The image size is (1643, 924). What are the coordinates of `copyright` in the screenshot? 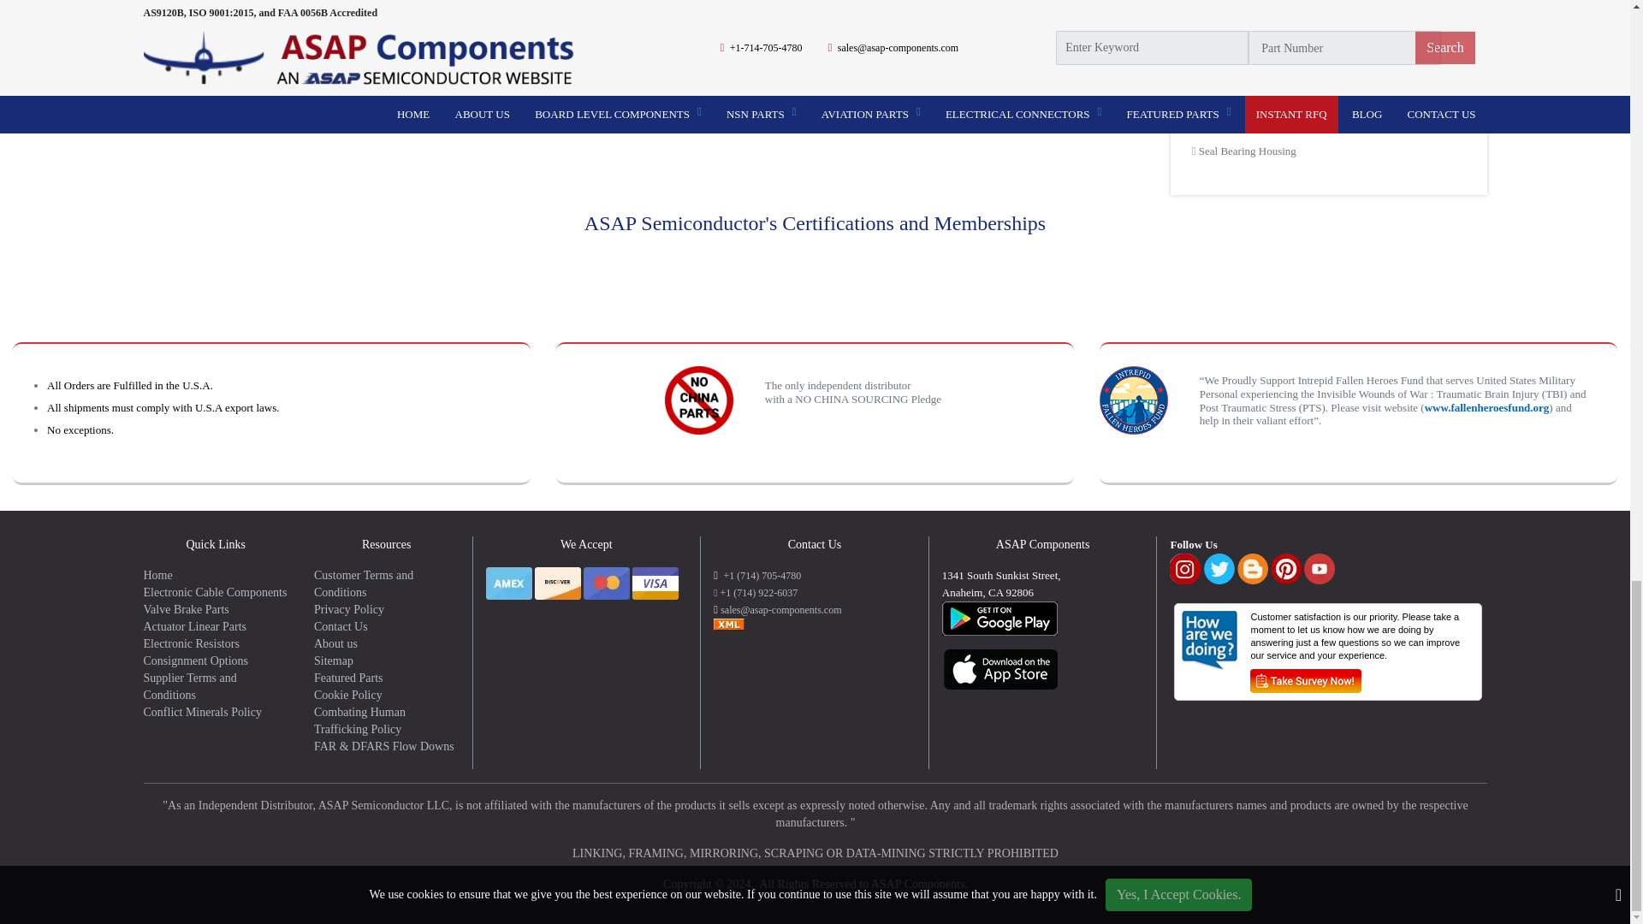 It's located at (815, 845).